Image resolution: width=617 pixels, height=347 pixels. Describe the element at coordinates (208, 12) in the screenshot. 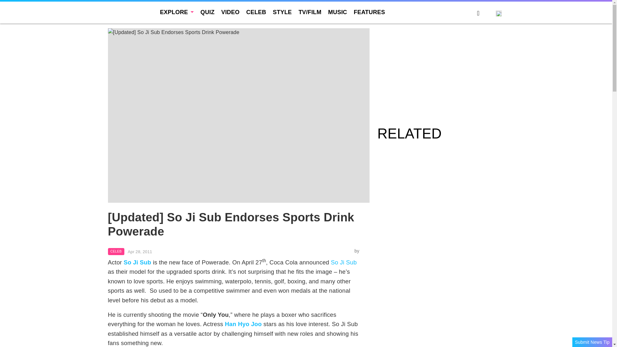

I see `QUIZ` at that location.